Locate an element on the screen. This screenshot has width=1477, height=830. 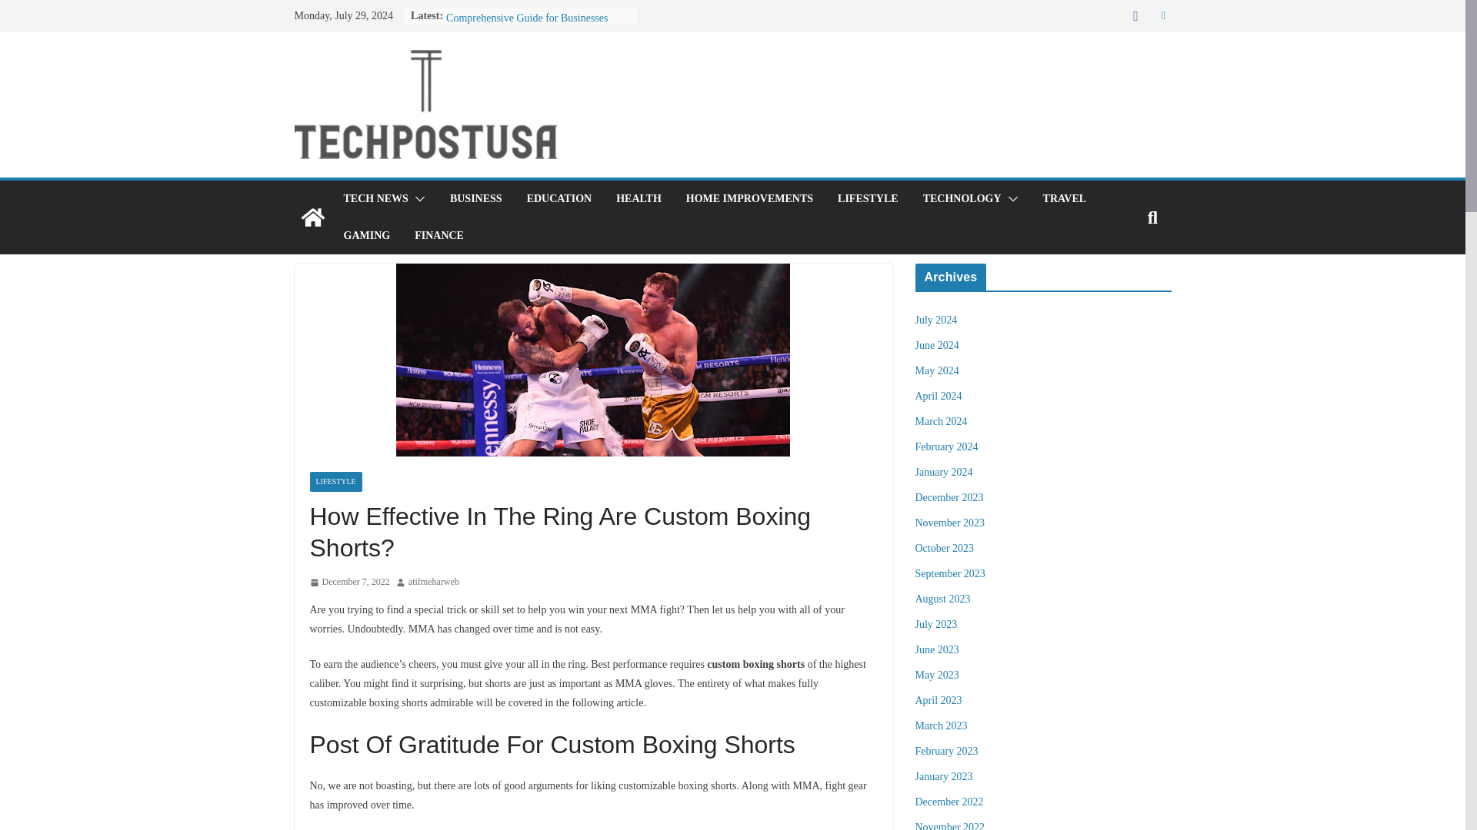
atifmeharweb is located at coordinates (434, 583).